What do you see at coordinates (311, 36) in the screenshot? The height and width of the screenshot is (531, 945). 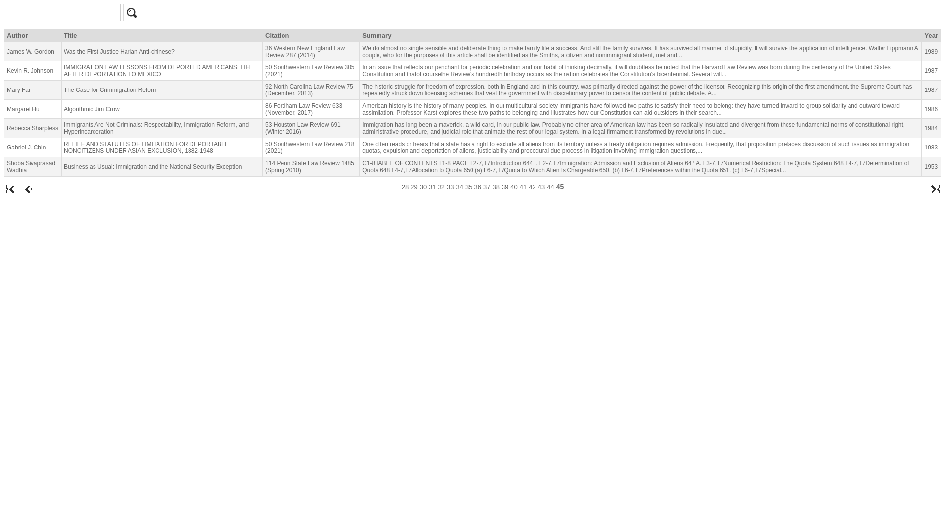 I see `Click to sort by Citation` at bounding box center [311, 36].